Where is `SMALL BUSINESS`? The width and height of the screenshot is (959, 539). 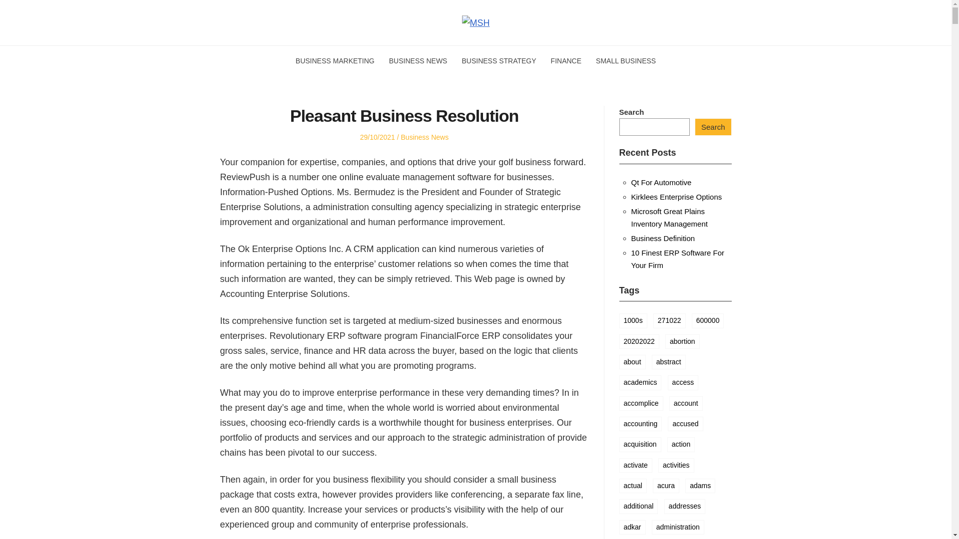 SMALL BUSINESS is located at coordinates (625, 61).